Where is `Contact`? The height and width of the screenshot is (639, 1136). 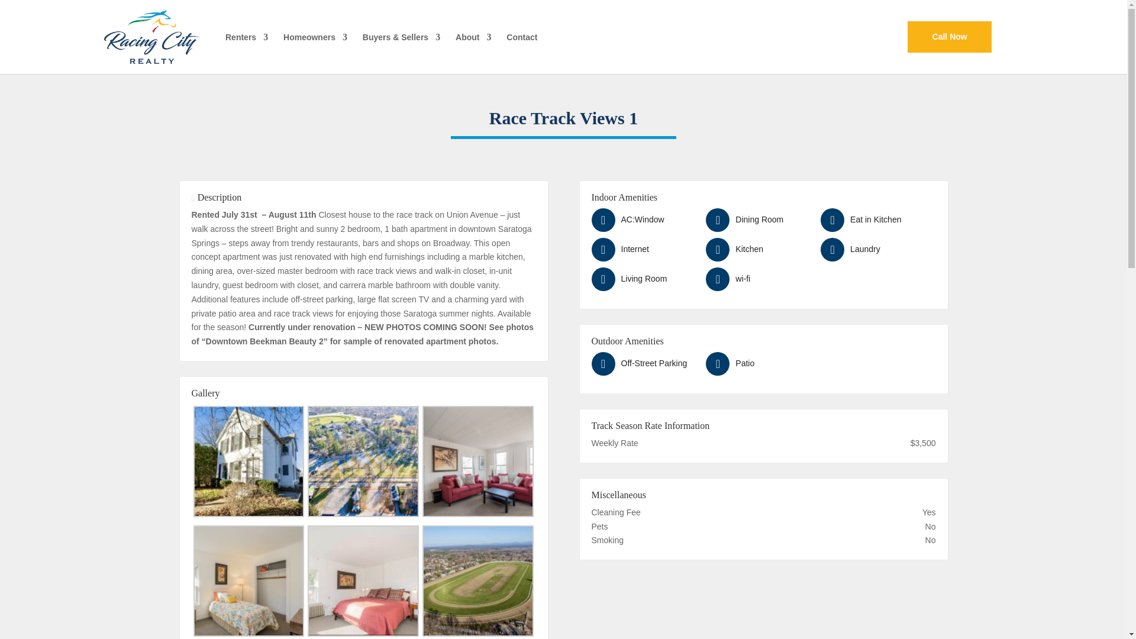 Contact is located at coordinates (522, 47).